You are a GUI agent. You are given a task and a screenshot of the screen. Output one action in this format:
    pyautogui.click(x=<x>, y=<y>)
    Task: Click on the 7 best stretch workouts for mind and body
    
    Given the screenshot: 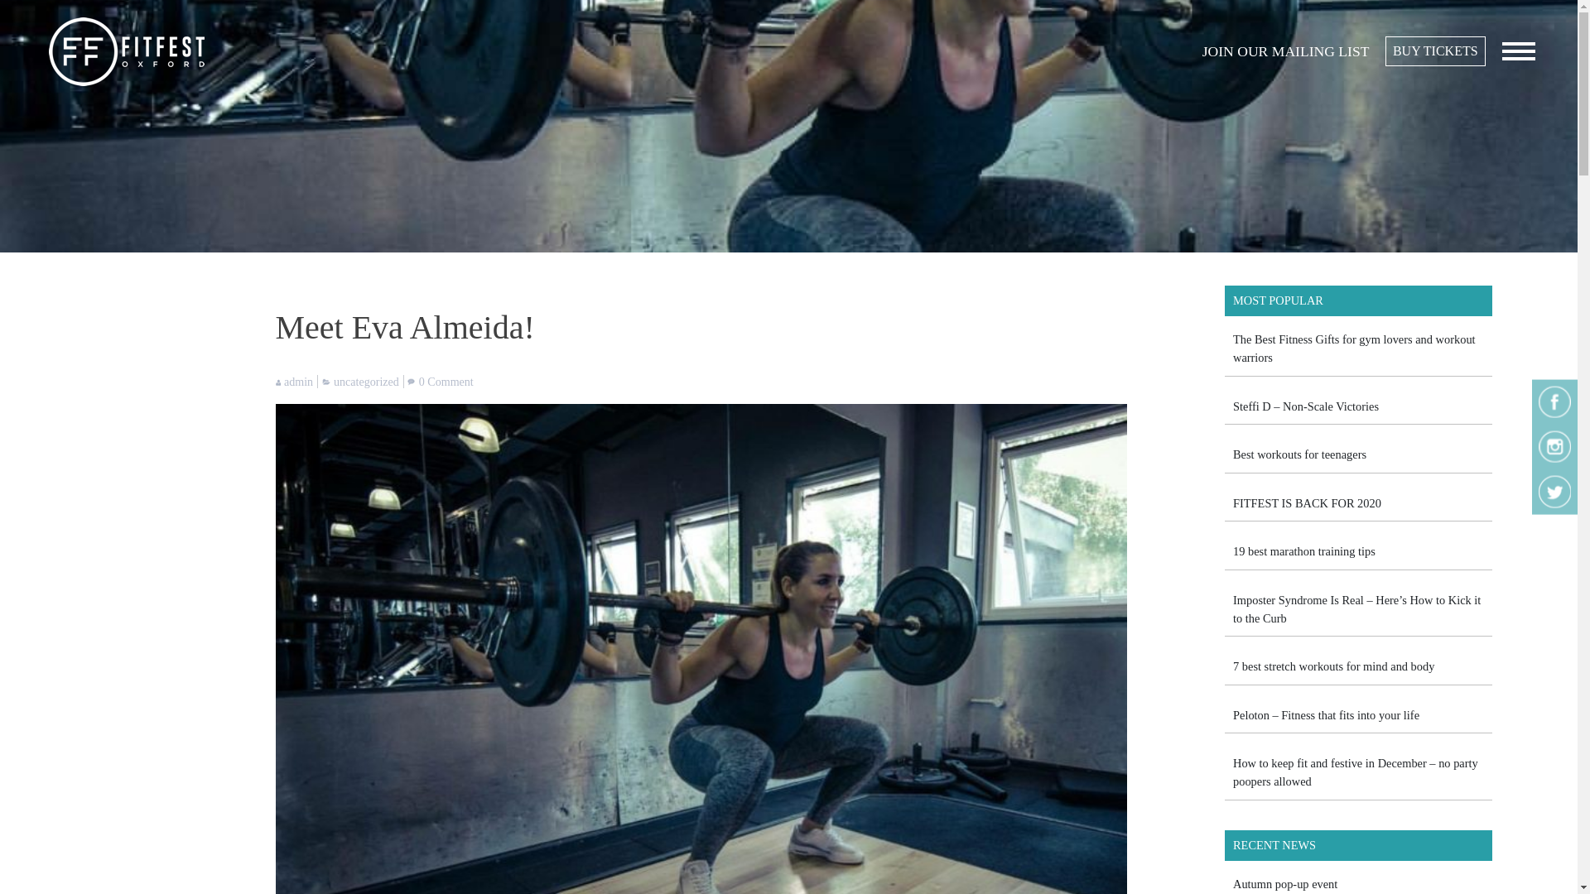 What is the action you would take?
    pyautogui.click(x=1333, y=666)
    